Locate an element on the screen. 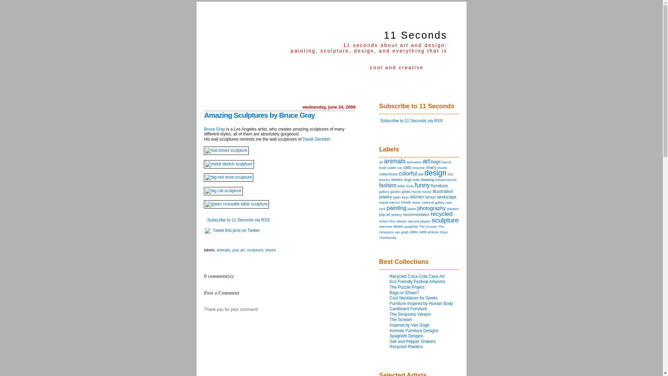 This screenshot has width=668, height=376. Edit Post is located at coordinates (205, 241).